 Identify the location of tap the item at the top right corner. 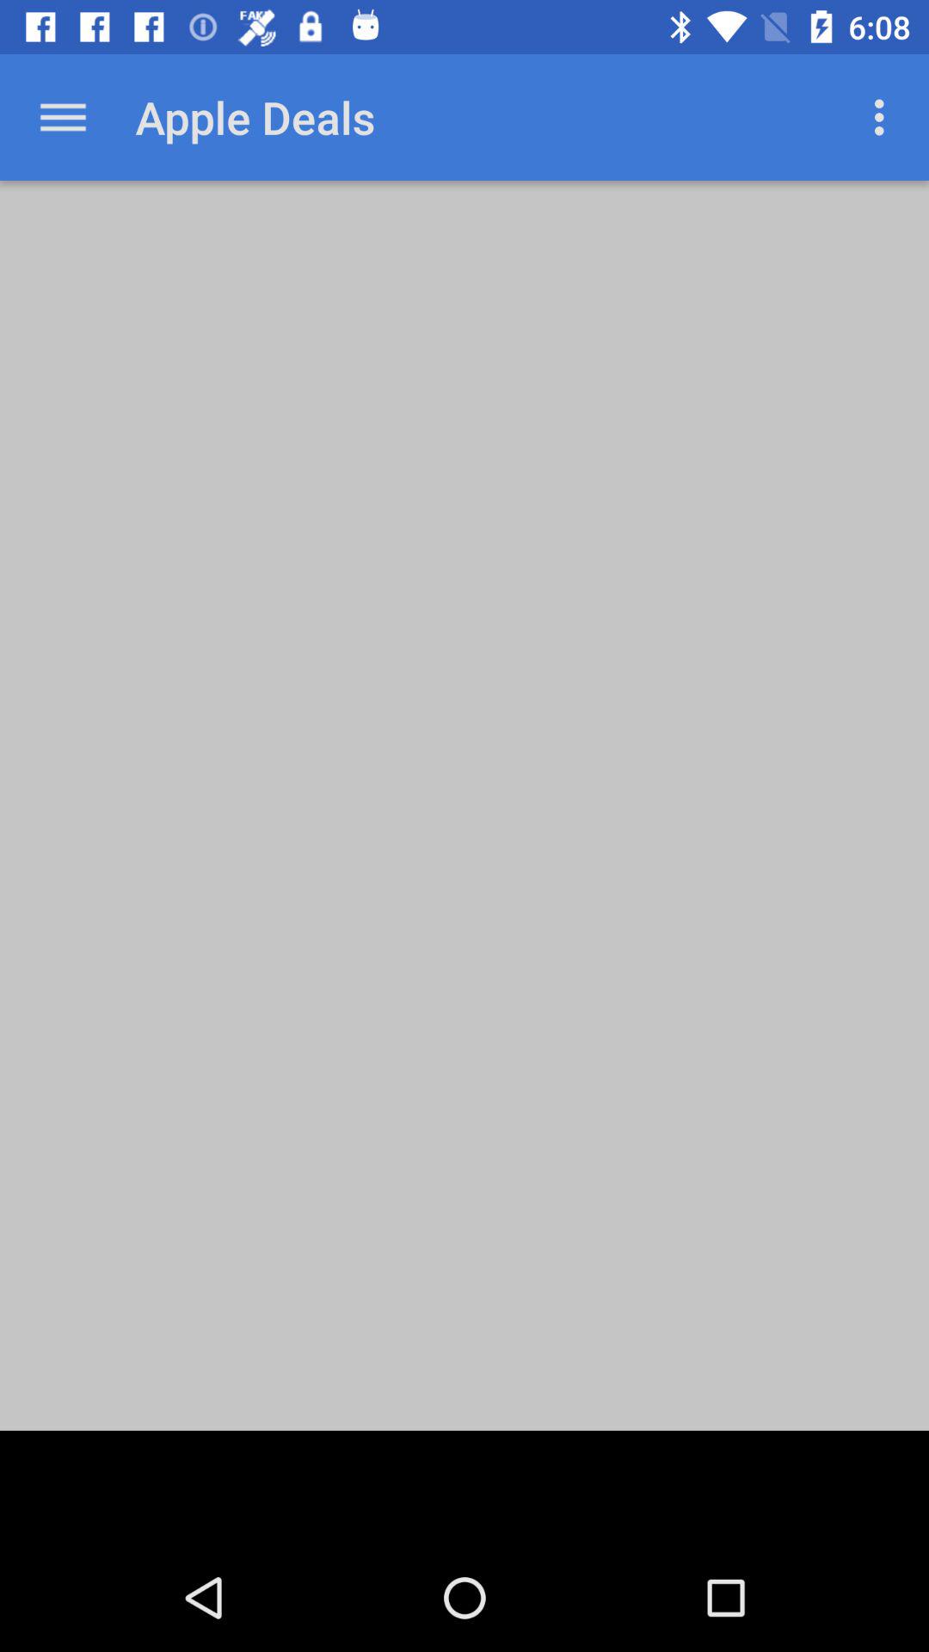
(884, 117).